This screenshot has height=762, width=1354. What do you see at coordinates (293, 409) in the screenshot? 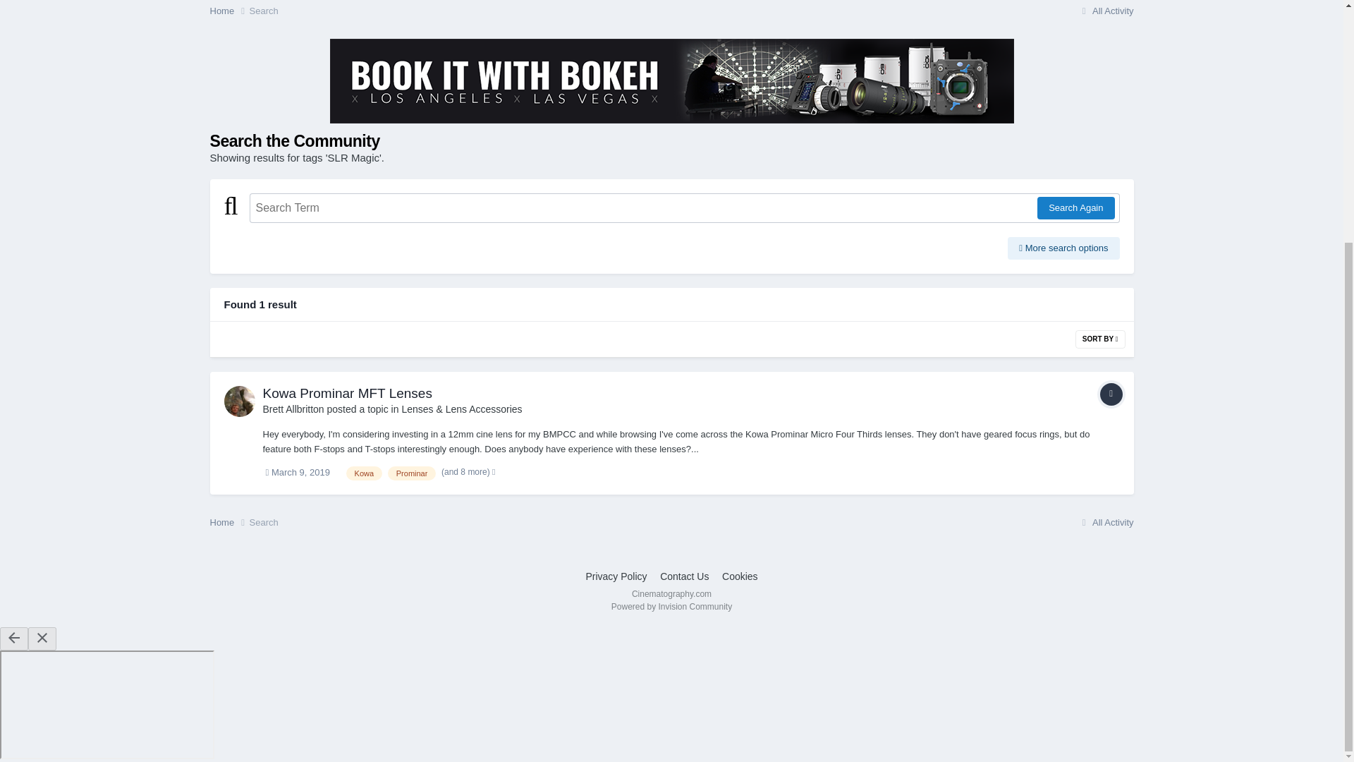
I see `Go to Brett Allbritton's profile` at bounding box center [293, 409].